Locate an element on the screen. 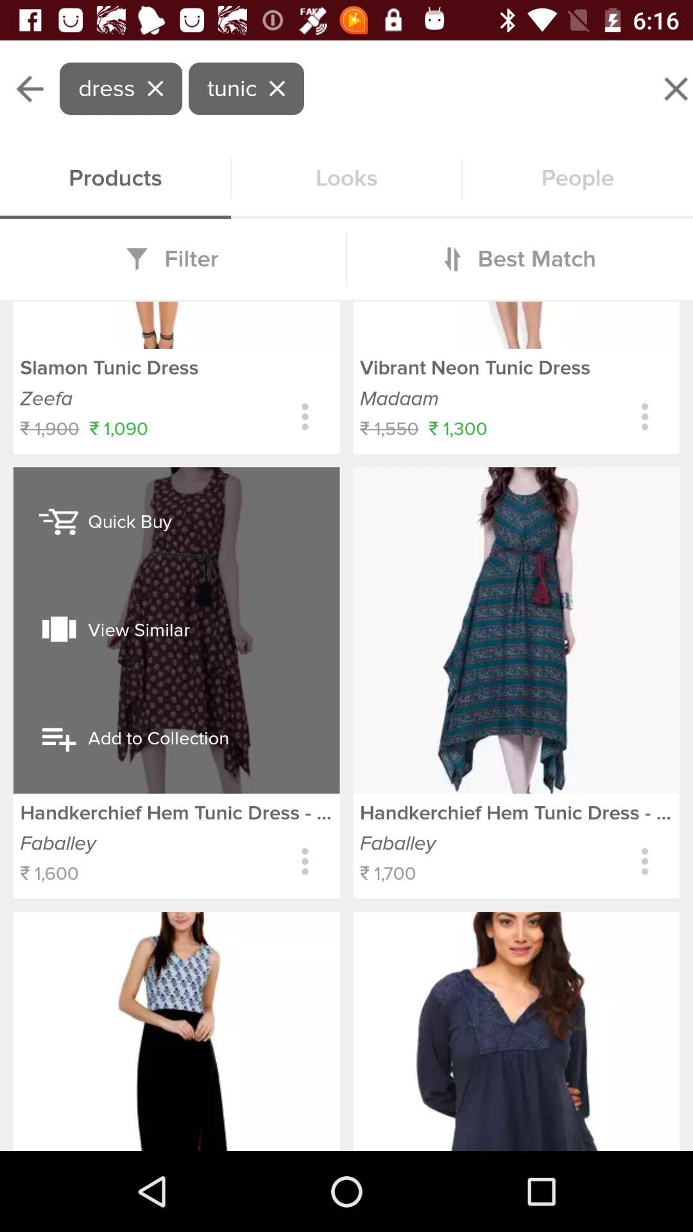 The height and width of the screenshot is (1232, 693). select the options button below vibrant neon tunic dress is located at coordinates (645, 417).